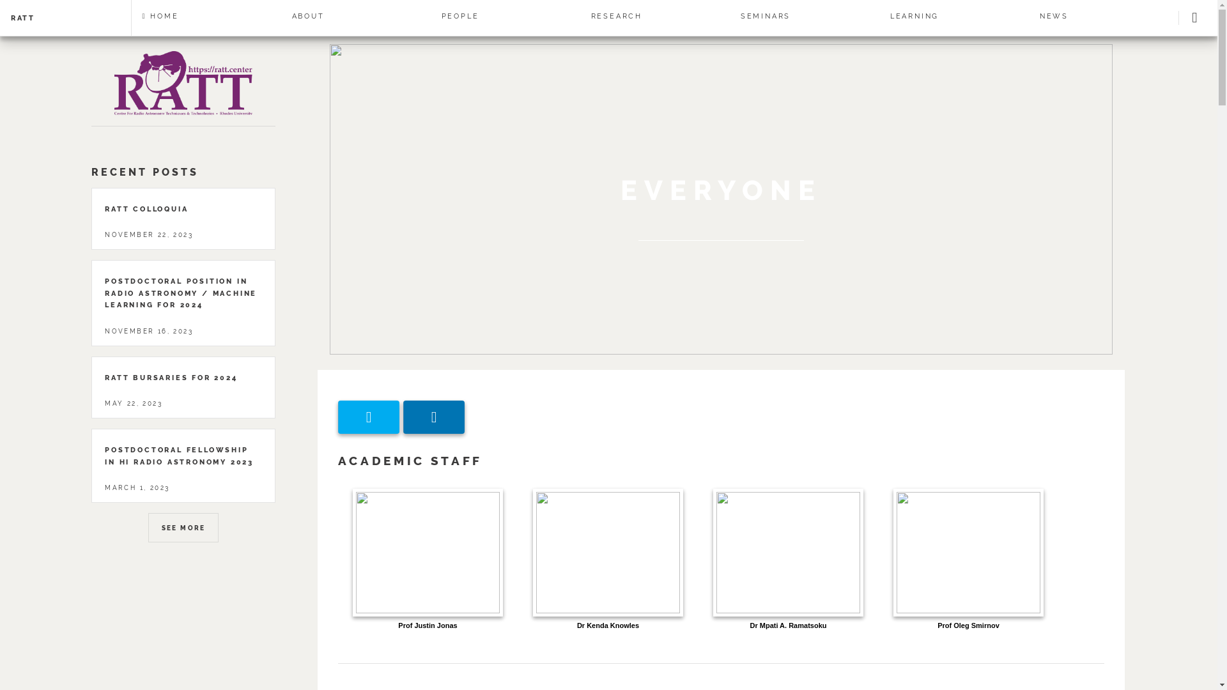  Describe the element at coordinates (1104, 16) in the screenshot. I see `NEWS` at that location.